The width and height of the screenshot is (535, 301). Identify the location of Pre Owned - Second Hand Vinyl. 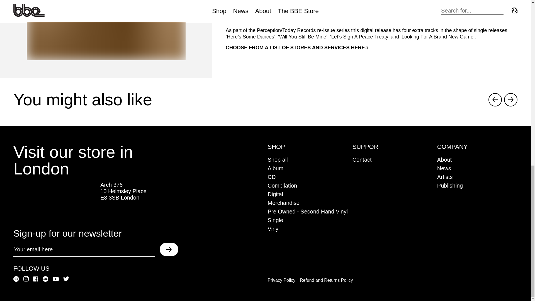
(308, 212).